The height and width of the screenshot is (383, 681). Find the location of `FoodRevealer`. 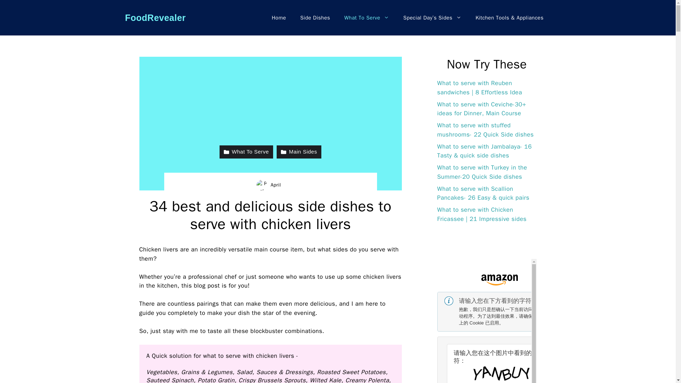

FoodRevealer is located at coordinates (155, 17).